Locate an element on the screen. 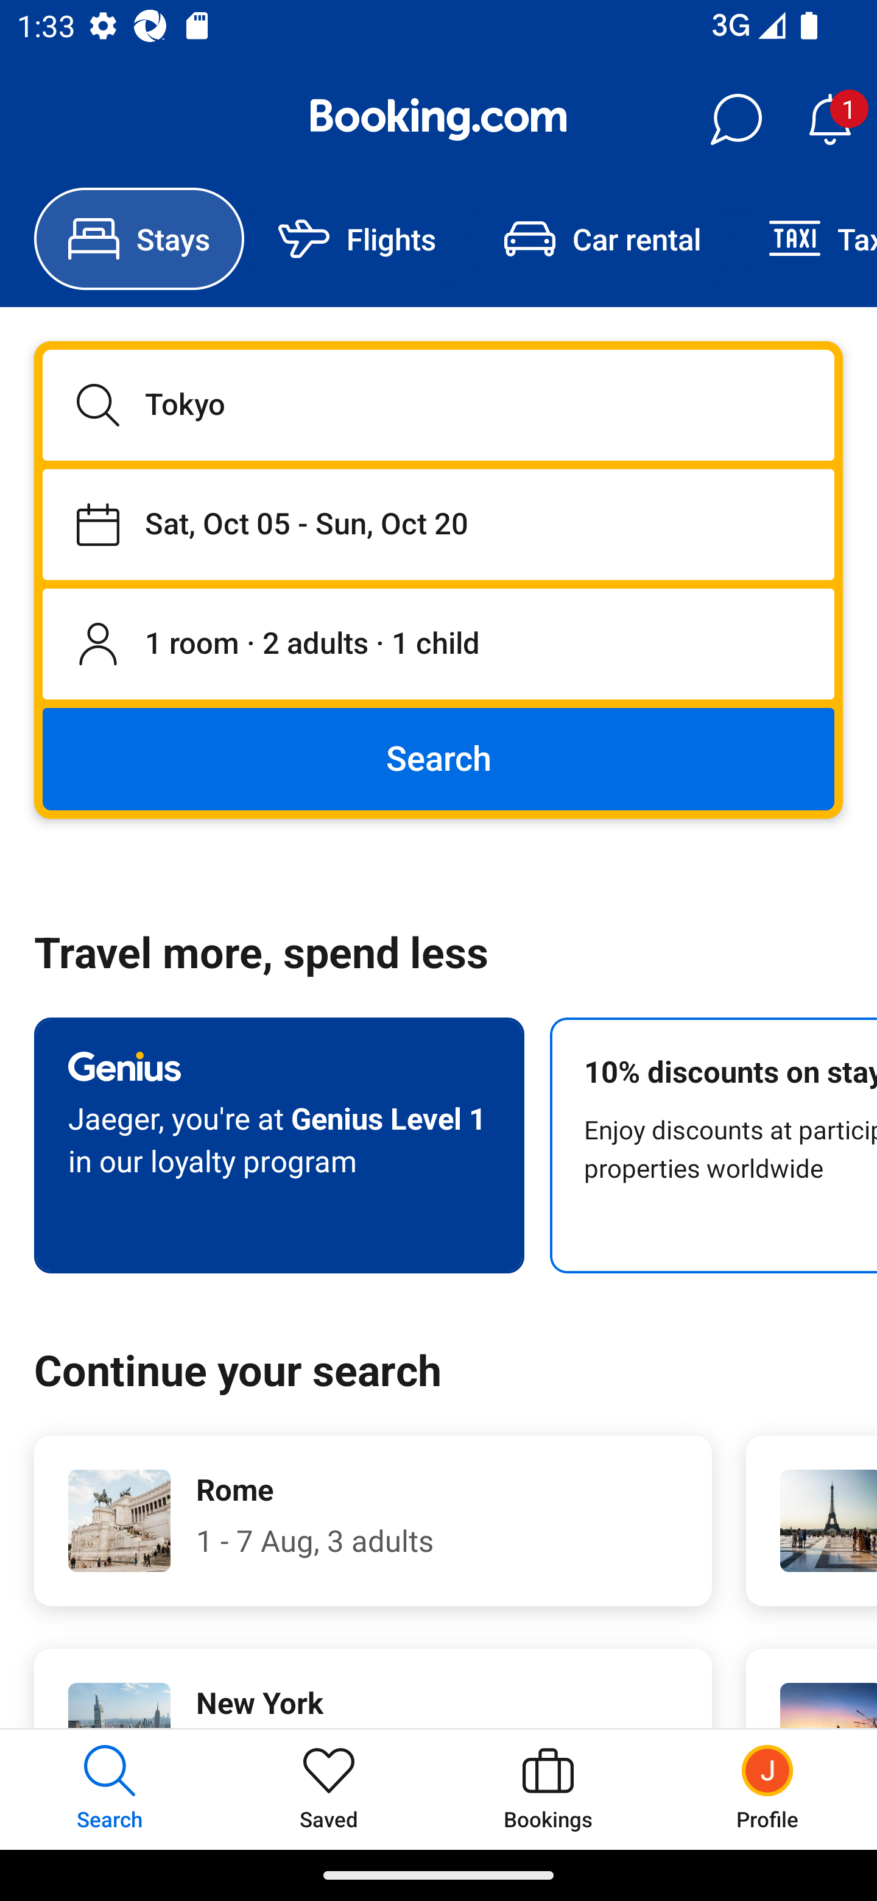 The image size is (877, 1901). Saved is located at coordinates (329, 1789).